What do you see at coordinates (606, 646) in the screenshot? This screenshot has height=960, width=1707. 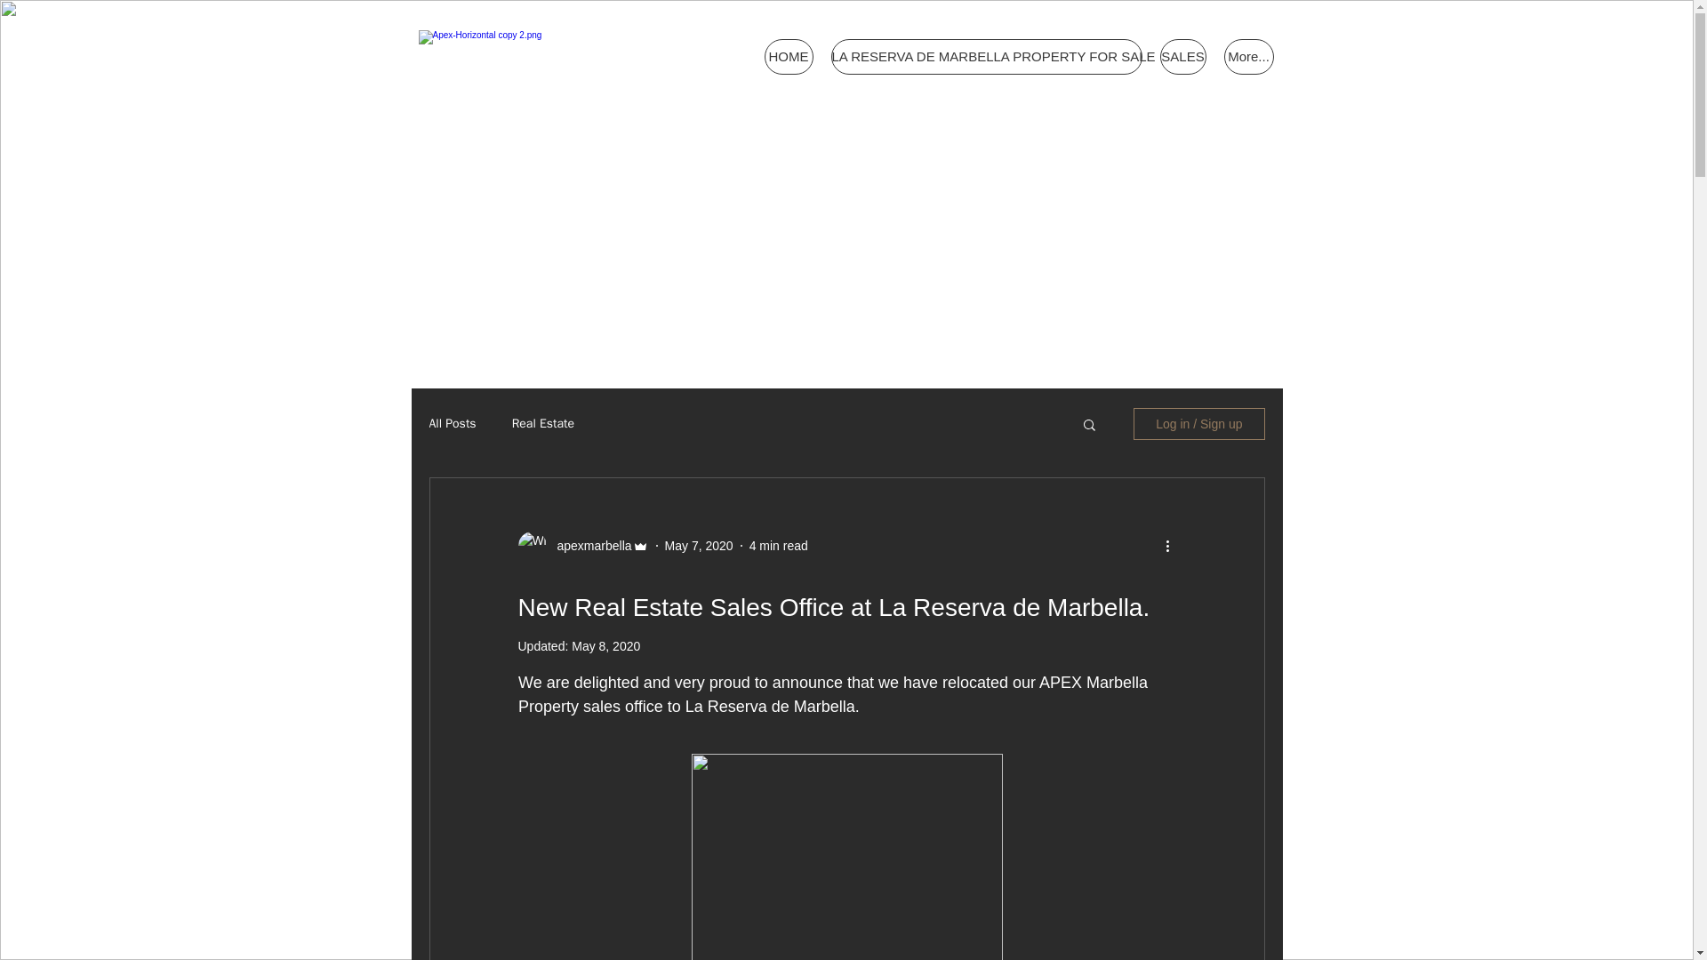 I see `May 8, 2020` at bounding box center [606, 646].